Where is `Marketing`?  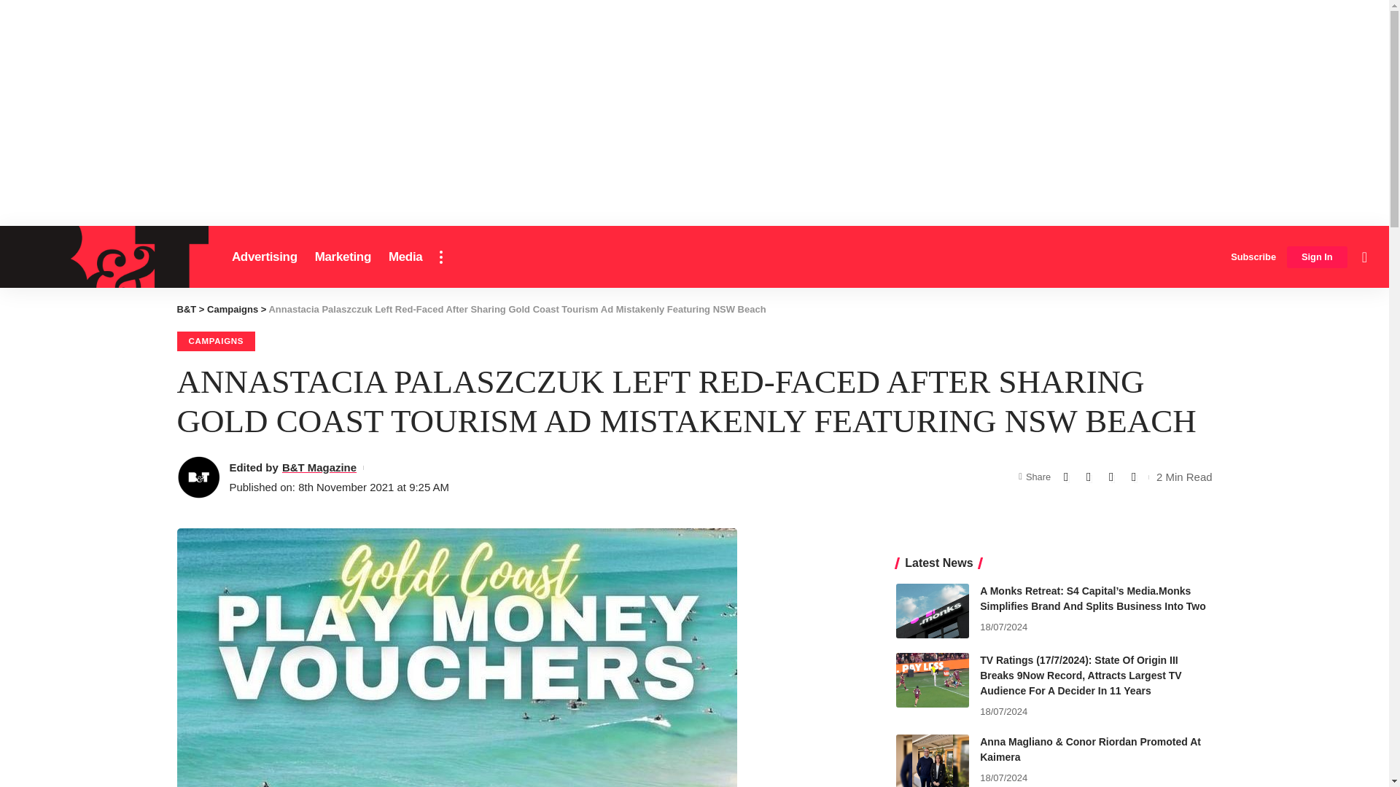
Marketing is located at coordinates (343, 257).